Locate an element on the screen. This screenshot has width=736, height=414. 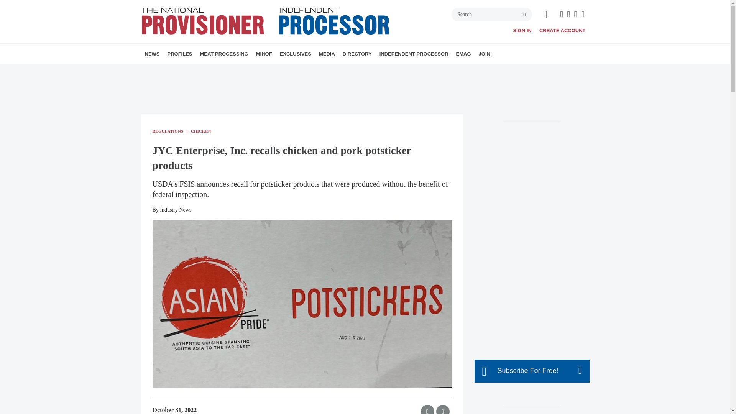
RECALLS is located at coordinates (198, 71).